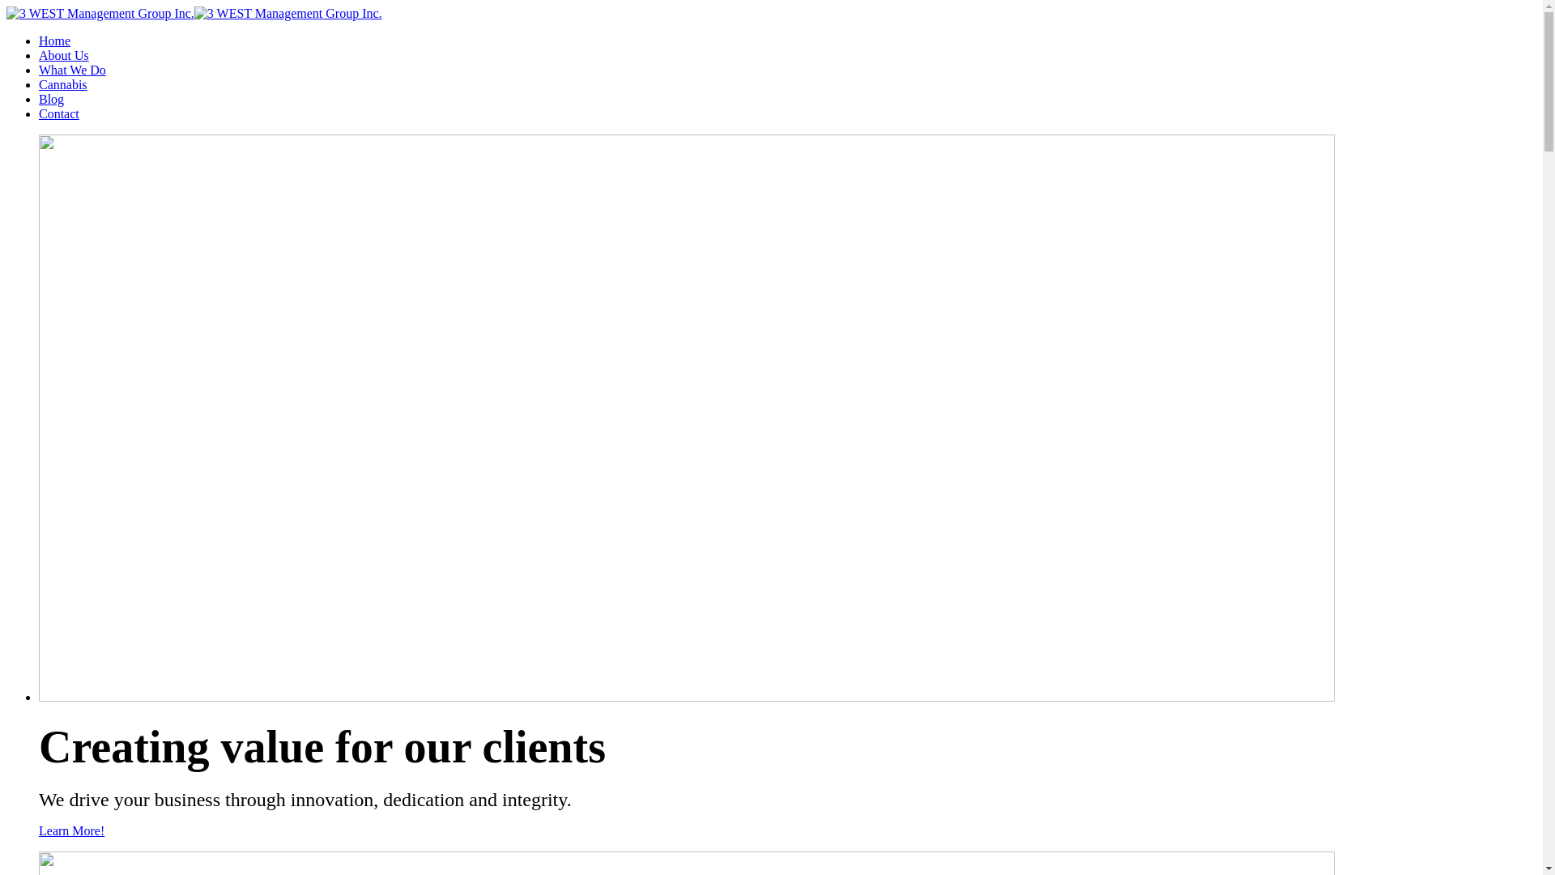 Image resolution: width=1555 pixels, height=875 pixels. Describe the element at coordinates (59, 113) in the screenshot. I see `Contact` at that location.